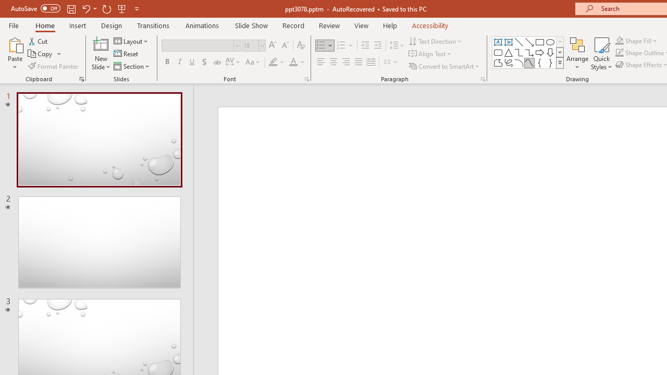  Describe the element at coordinates (273, 63) in the screenshot. I see `Text Highlight Color Yellow` at that location.